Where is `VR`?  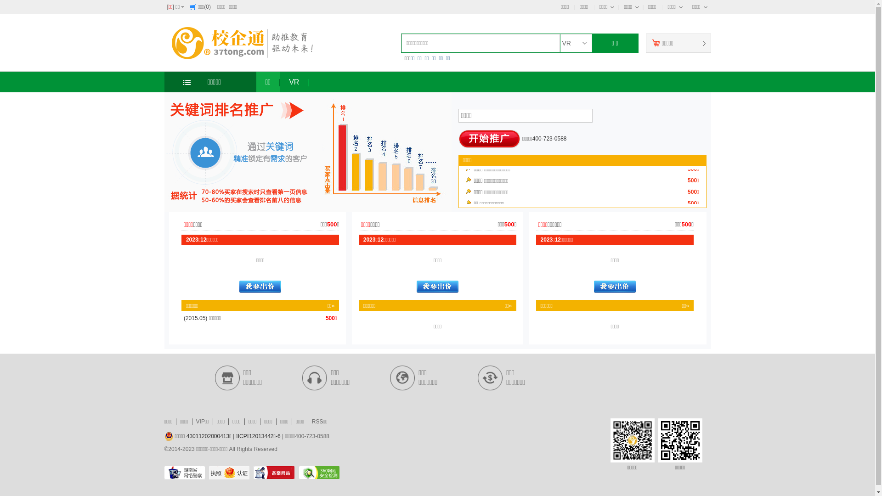 VR is located at coordinates (294, 82).